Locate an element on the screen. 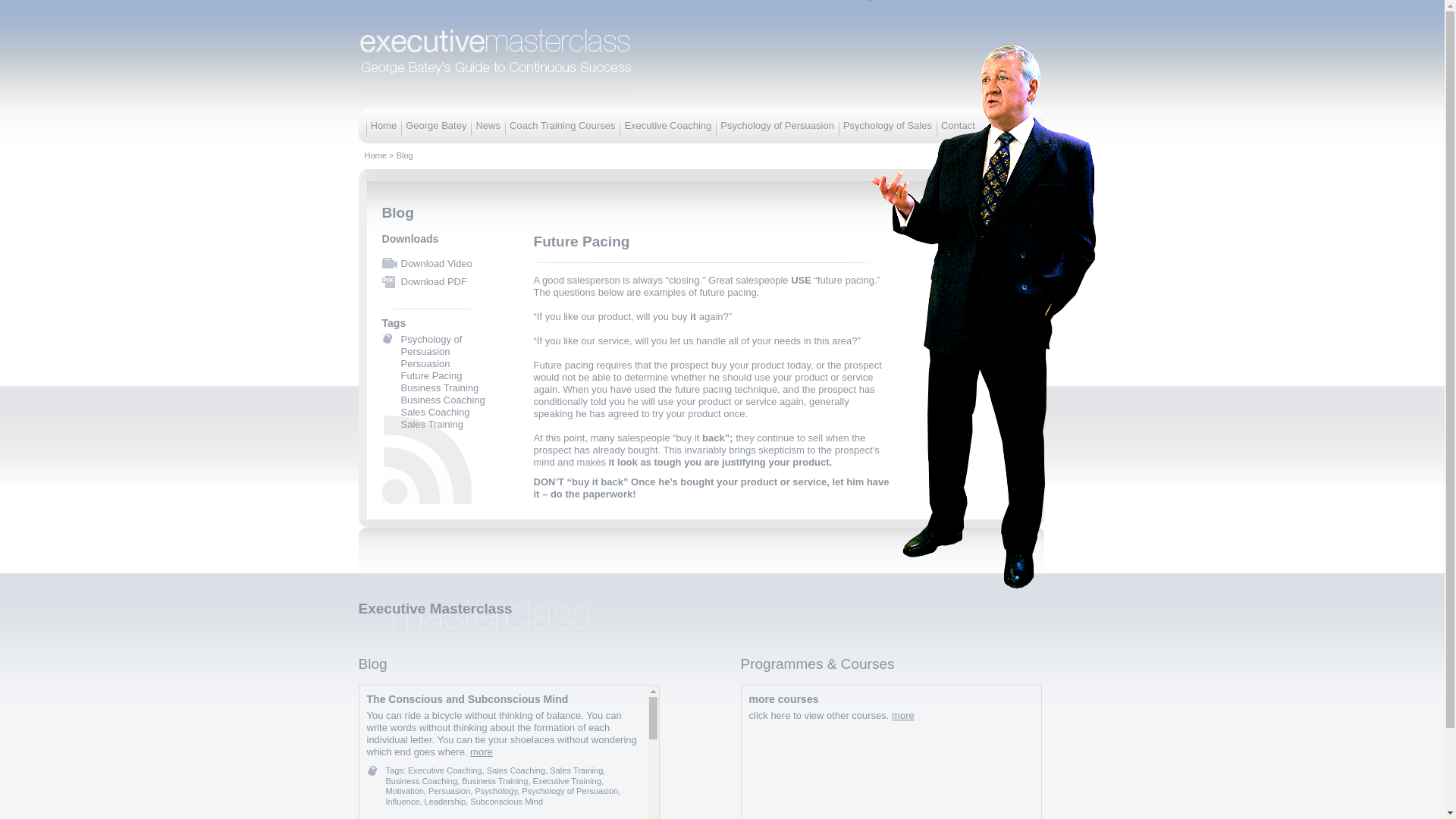  Download Video is located at coordinates (436, 264).